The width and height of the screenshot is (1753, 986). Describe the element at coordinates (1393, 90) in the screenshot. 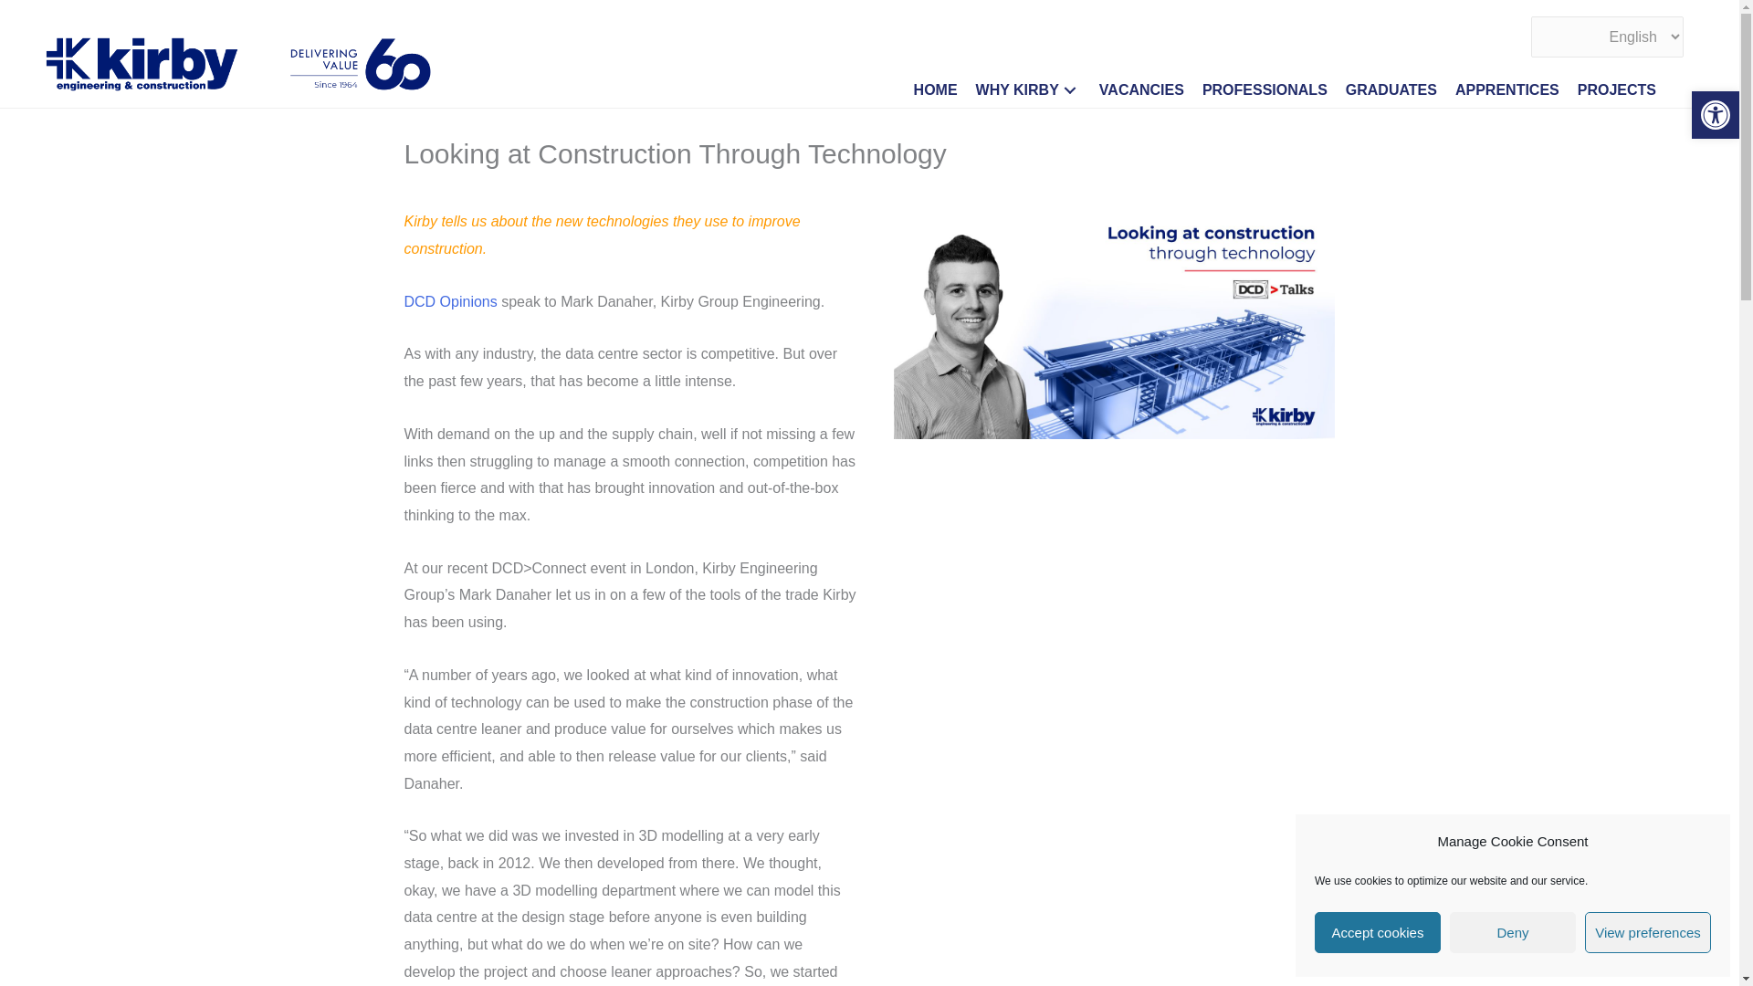

I see `GRADUATES` at that location.